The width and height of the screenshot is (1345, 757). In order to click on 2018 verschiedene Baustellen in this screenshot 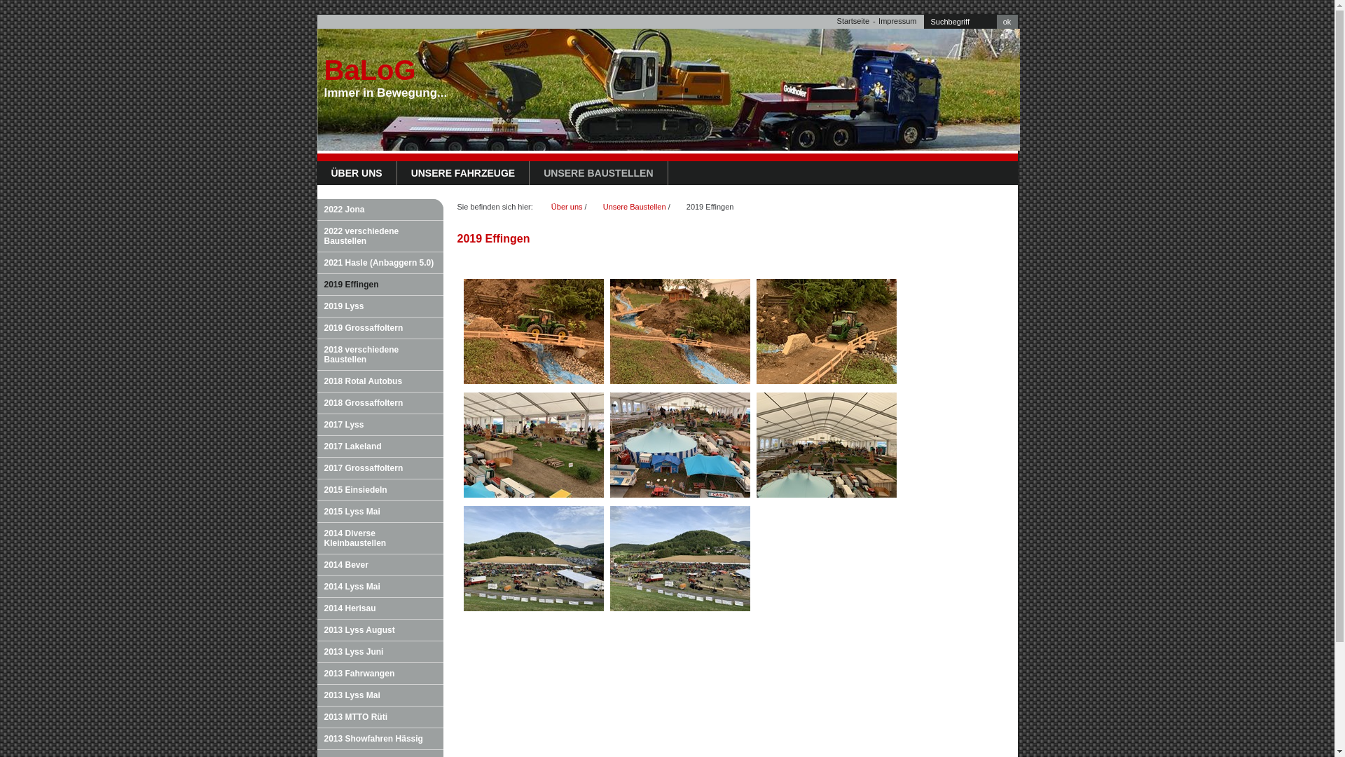, I will do `click(380, 355)`.